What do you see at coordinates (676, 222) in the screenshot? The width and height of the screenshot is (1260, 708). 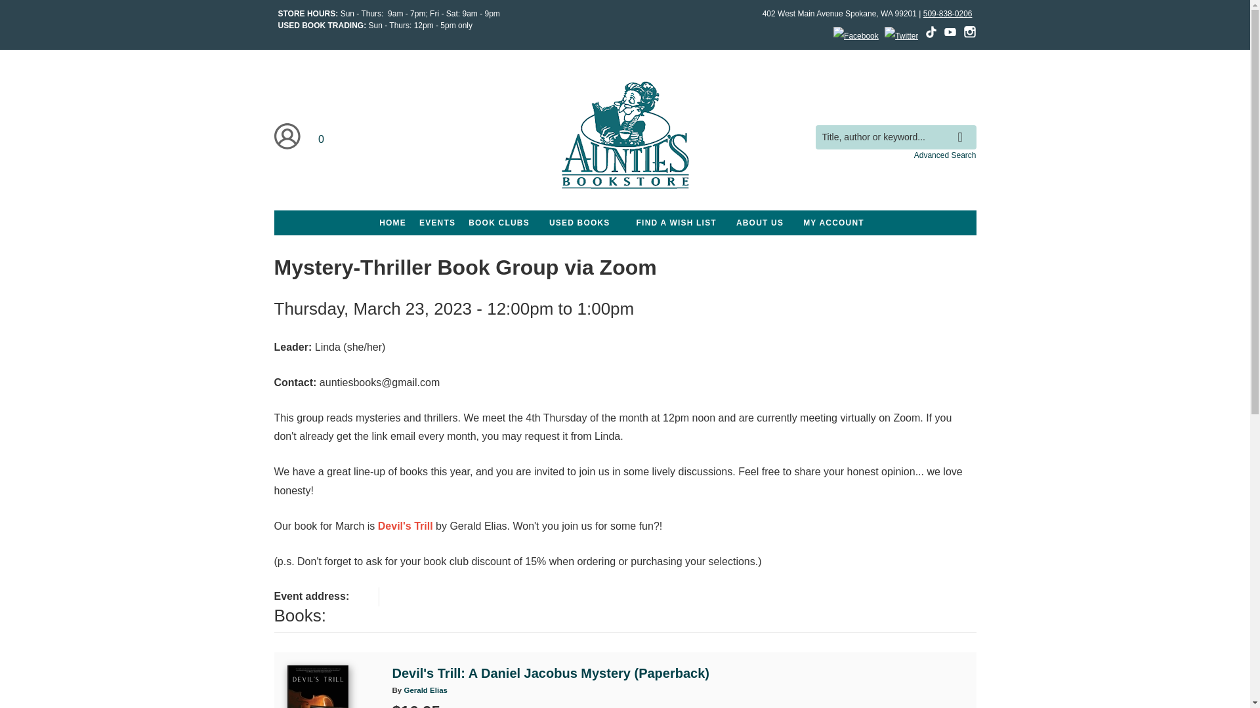 I see `FIND A WISH LIST` at bounding box center [676, 222].